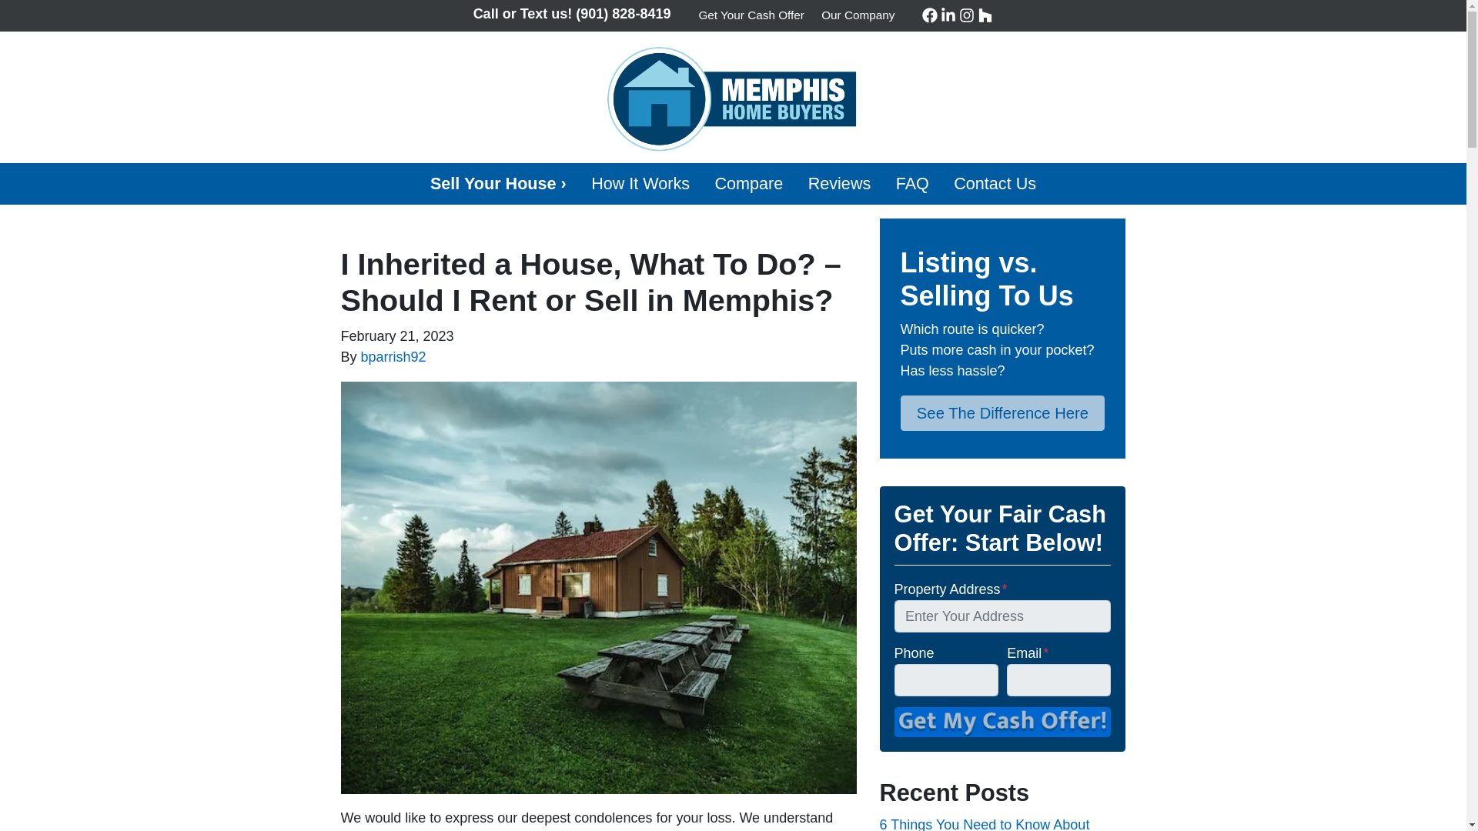  I want to click on How It Works, so click(640, 183).